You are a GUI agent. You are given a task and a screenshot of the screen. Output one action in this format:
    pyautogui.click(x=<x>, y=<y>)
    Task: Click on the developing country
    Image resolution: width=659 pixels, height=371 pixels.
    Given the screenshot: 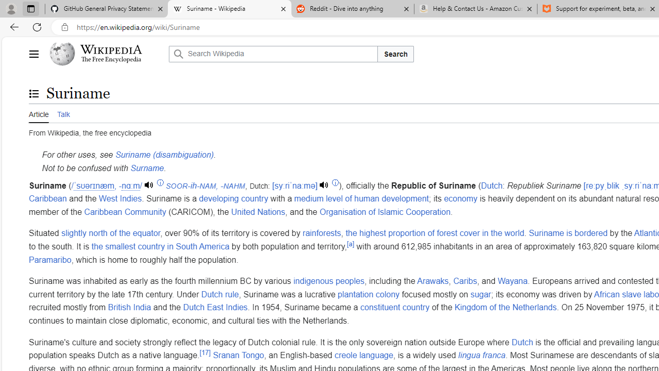 What is the action you would take?
    pyautogui.click(x=233, y=199)
    